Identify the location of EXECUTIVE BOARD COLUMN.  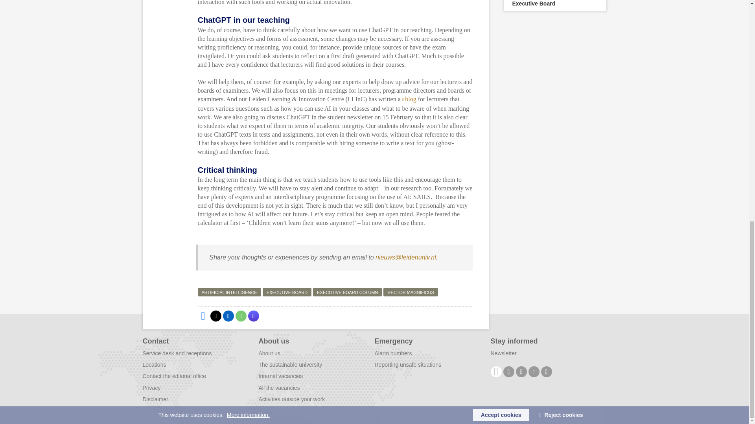
(348, 292).